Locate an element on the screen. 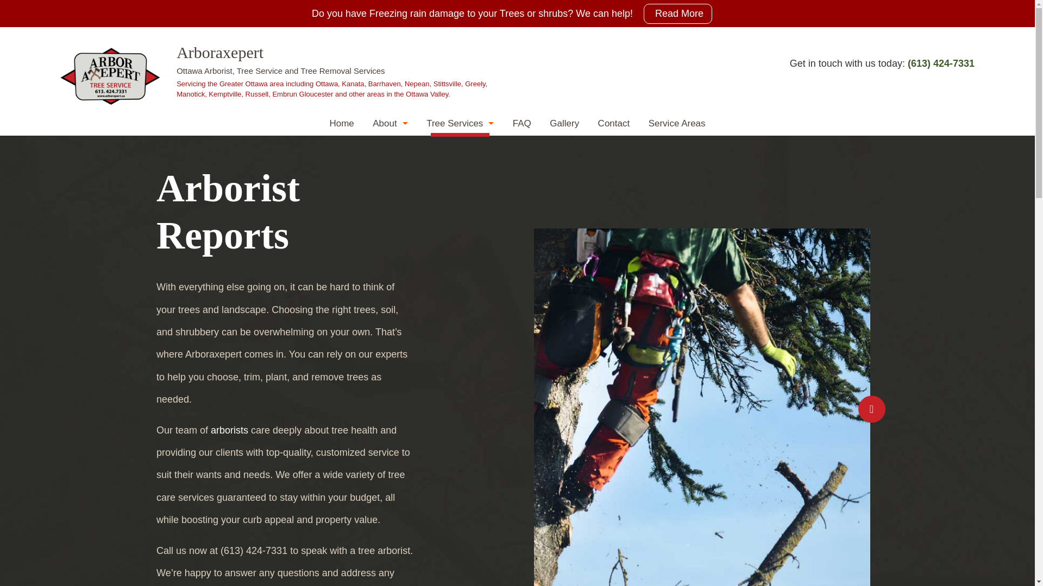 This screenshot has width=1043, height=586. Tree Cabling is located at coordinates (460, 316).